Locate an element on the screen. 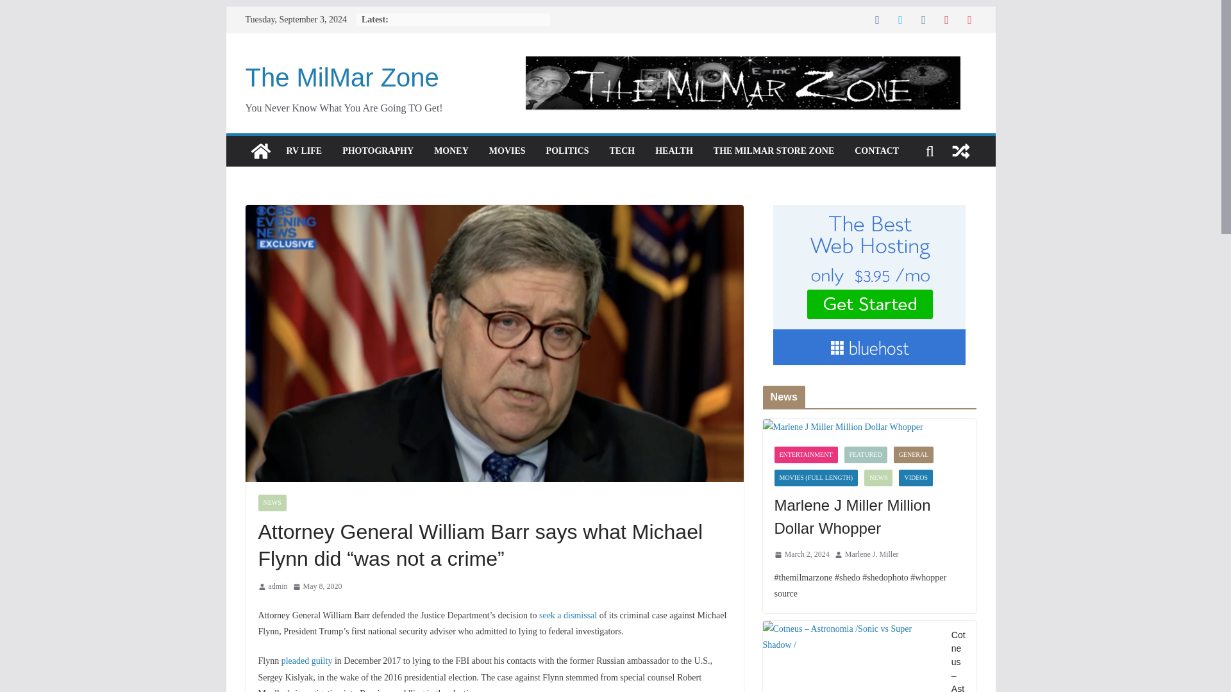  TECH is located at coordinates (622, 151).